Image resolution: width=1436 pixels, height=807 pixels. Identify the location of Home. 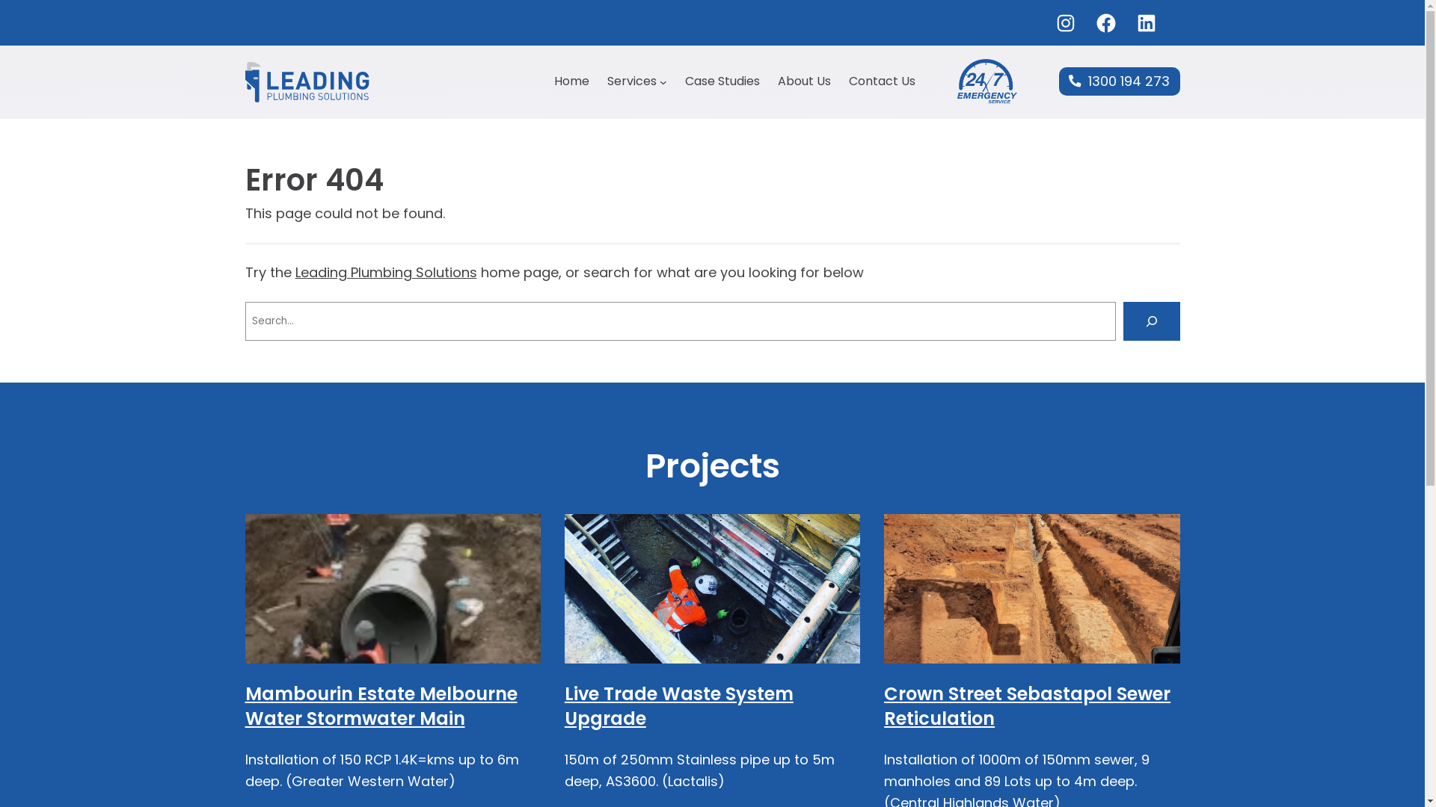
(571, 81).